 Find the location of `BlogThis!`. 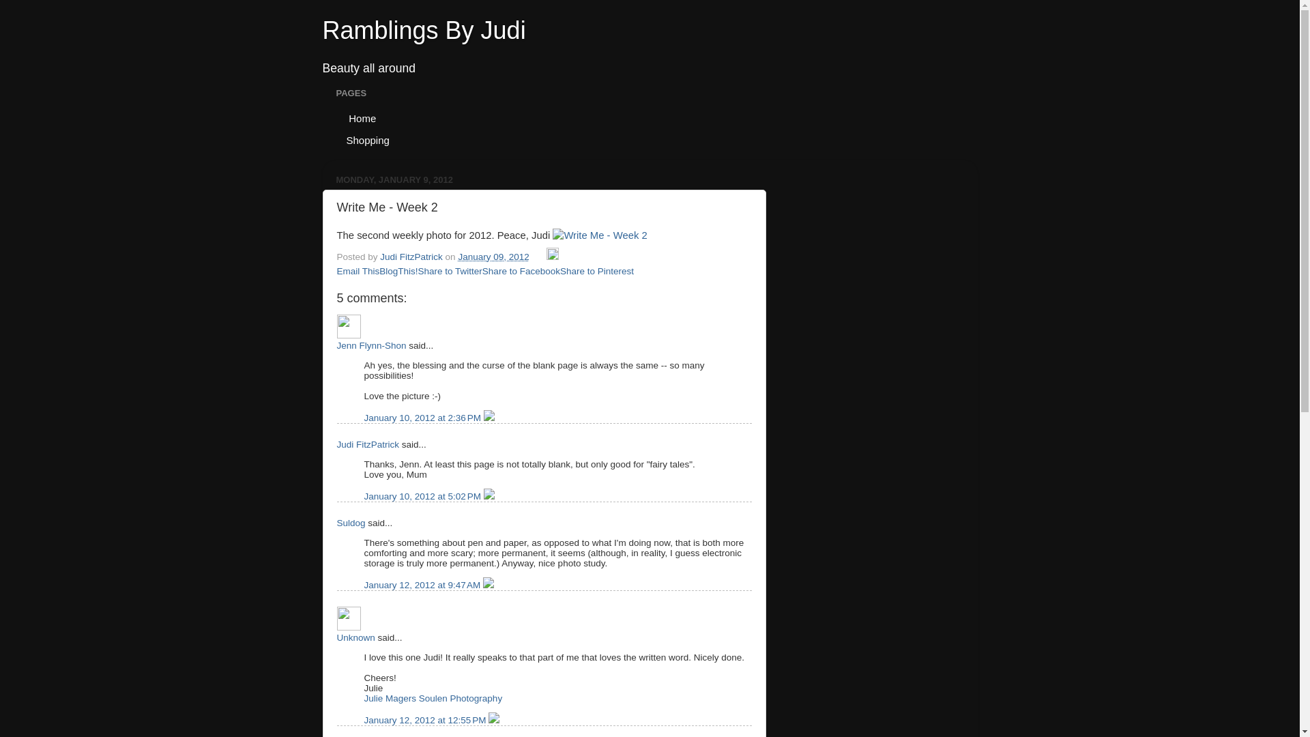

BlogThis! is located at coordinates (398, 271).